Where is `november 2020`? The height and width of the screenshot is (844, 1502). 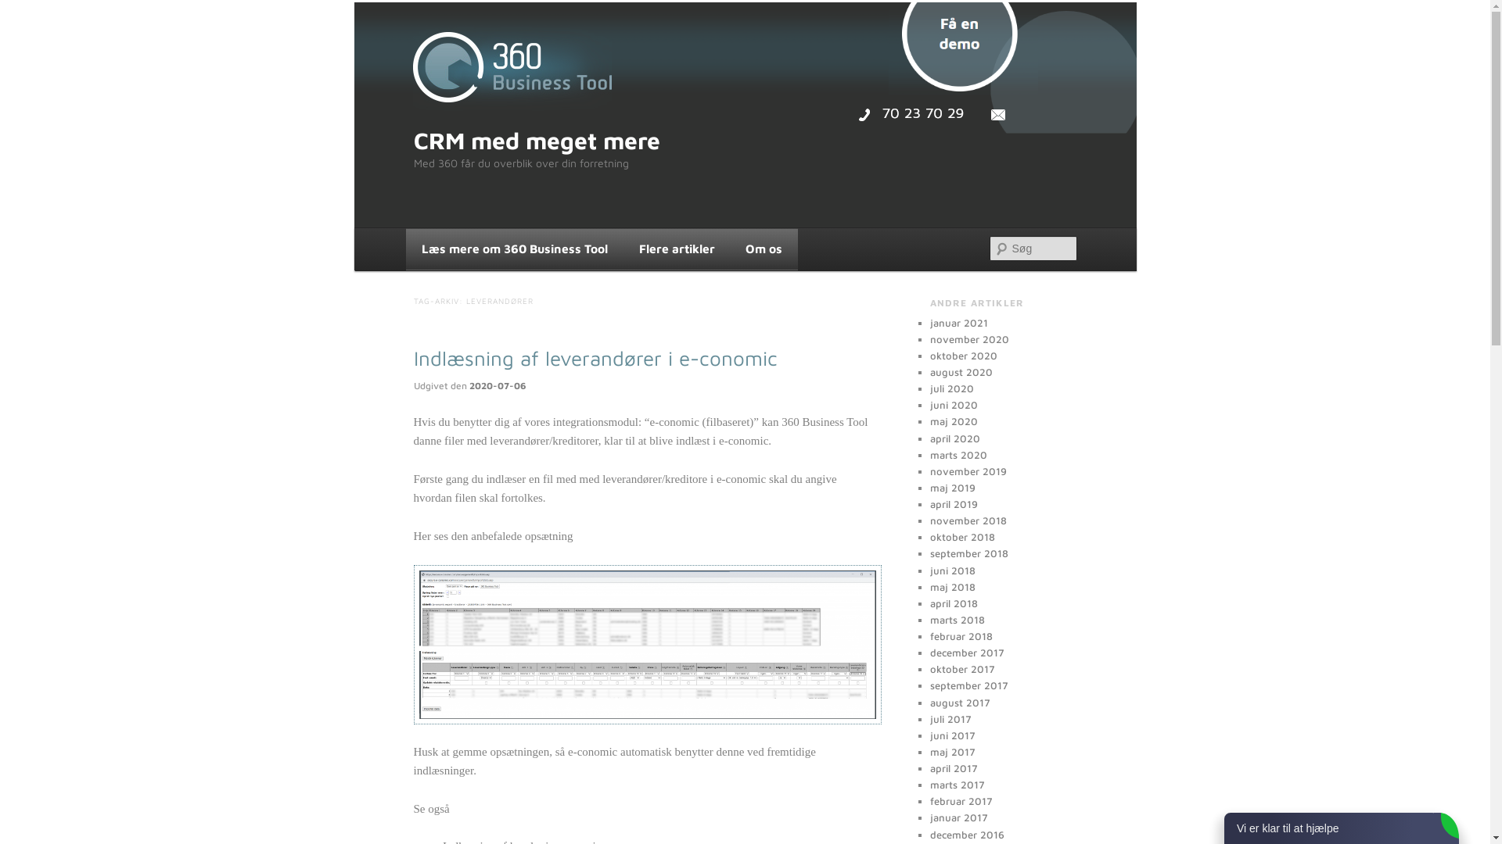 november 2020 is located at coordinates (968, 339).